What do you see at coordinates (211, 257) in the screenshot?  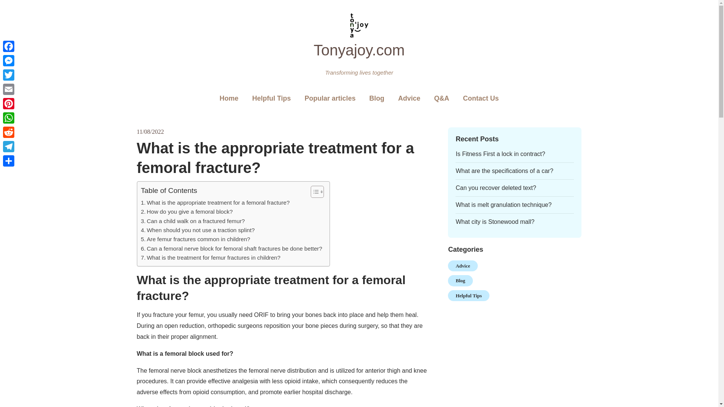 I see `What is the treatment for femur fractures in children?` at bounding box center [211, 257].